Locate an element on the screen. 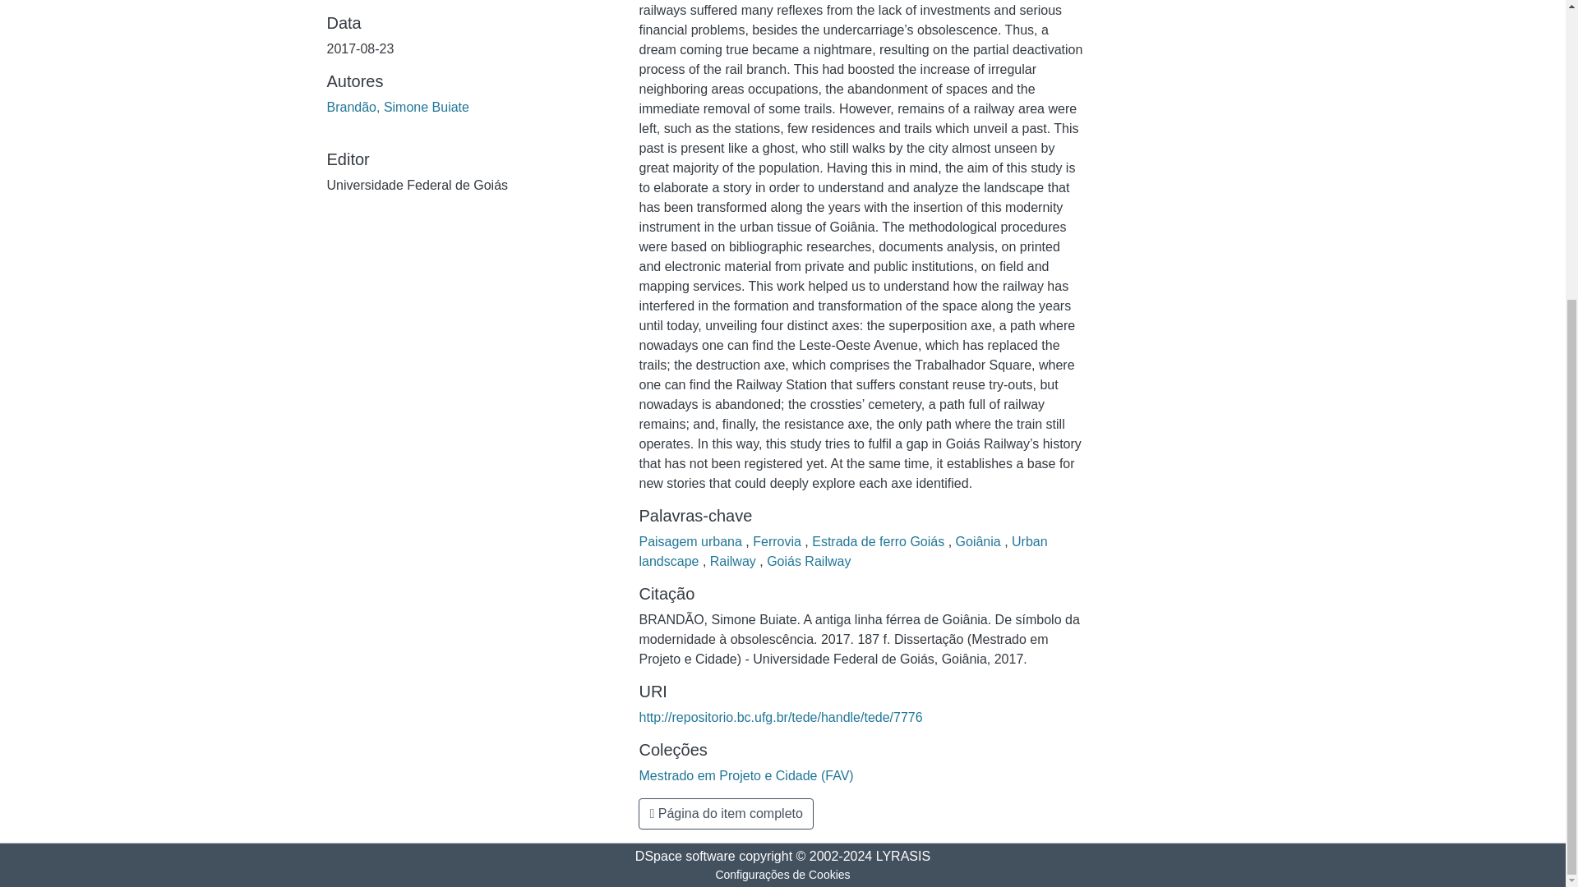 The image size is (1578, 887). DSpace software is located at coordinates (685, 856).